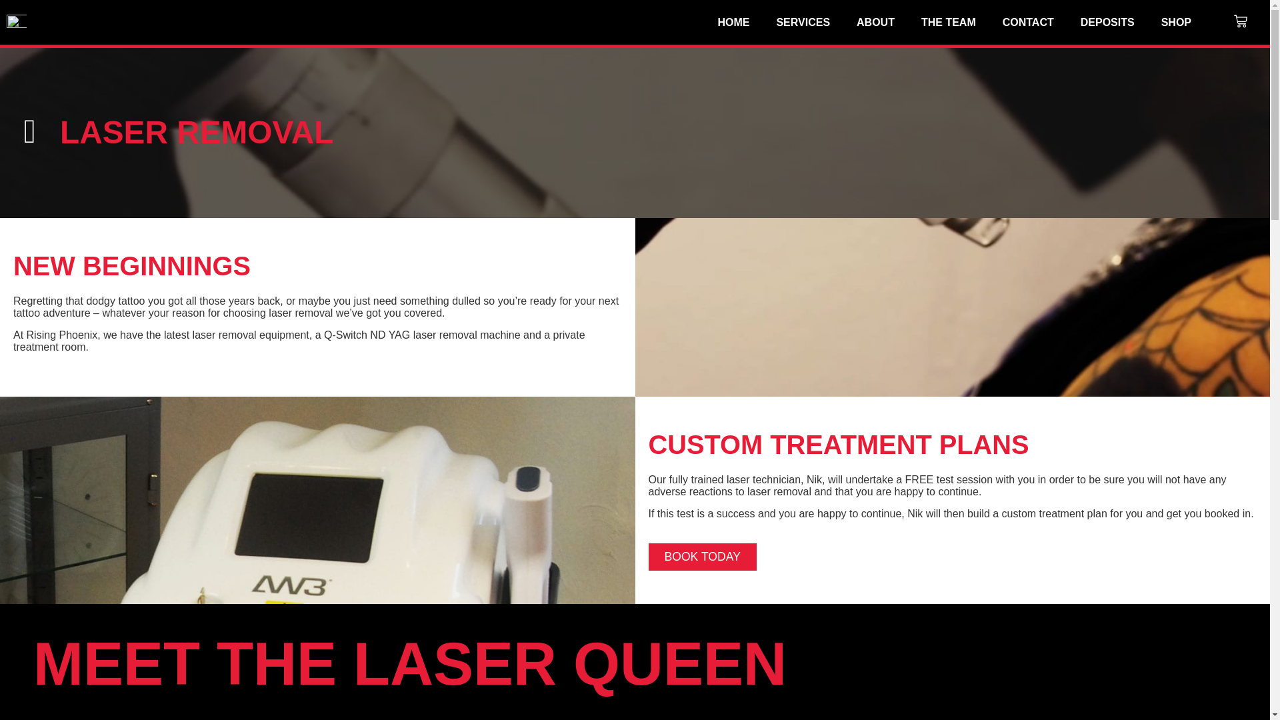 This screenshot has height=720, width=1280. I want to click on HOME, so click(733, 23).